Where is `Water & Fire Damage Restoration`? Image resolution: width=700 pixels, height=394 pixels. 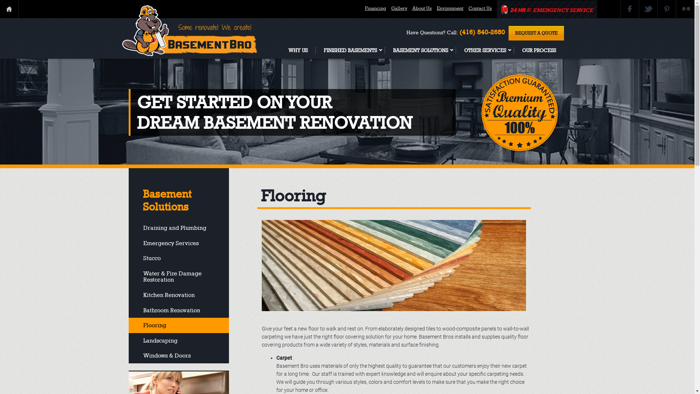
Water & Fire Damage Restoration is located at coordinates (179, 277).